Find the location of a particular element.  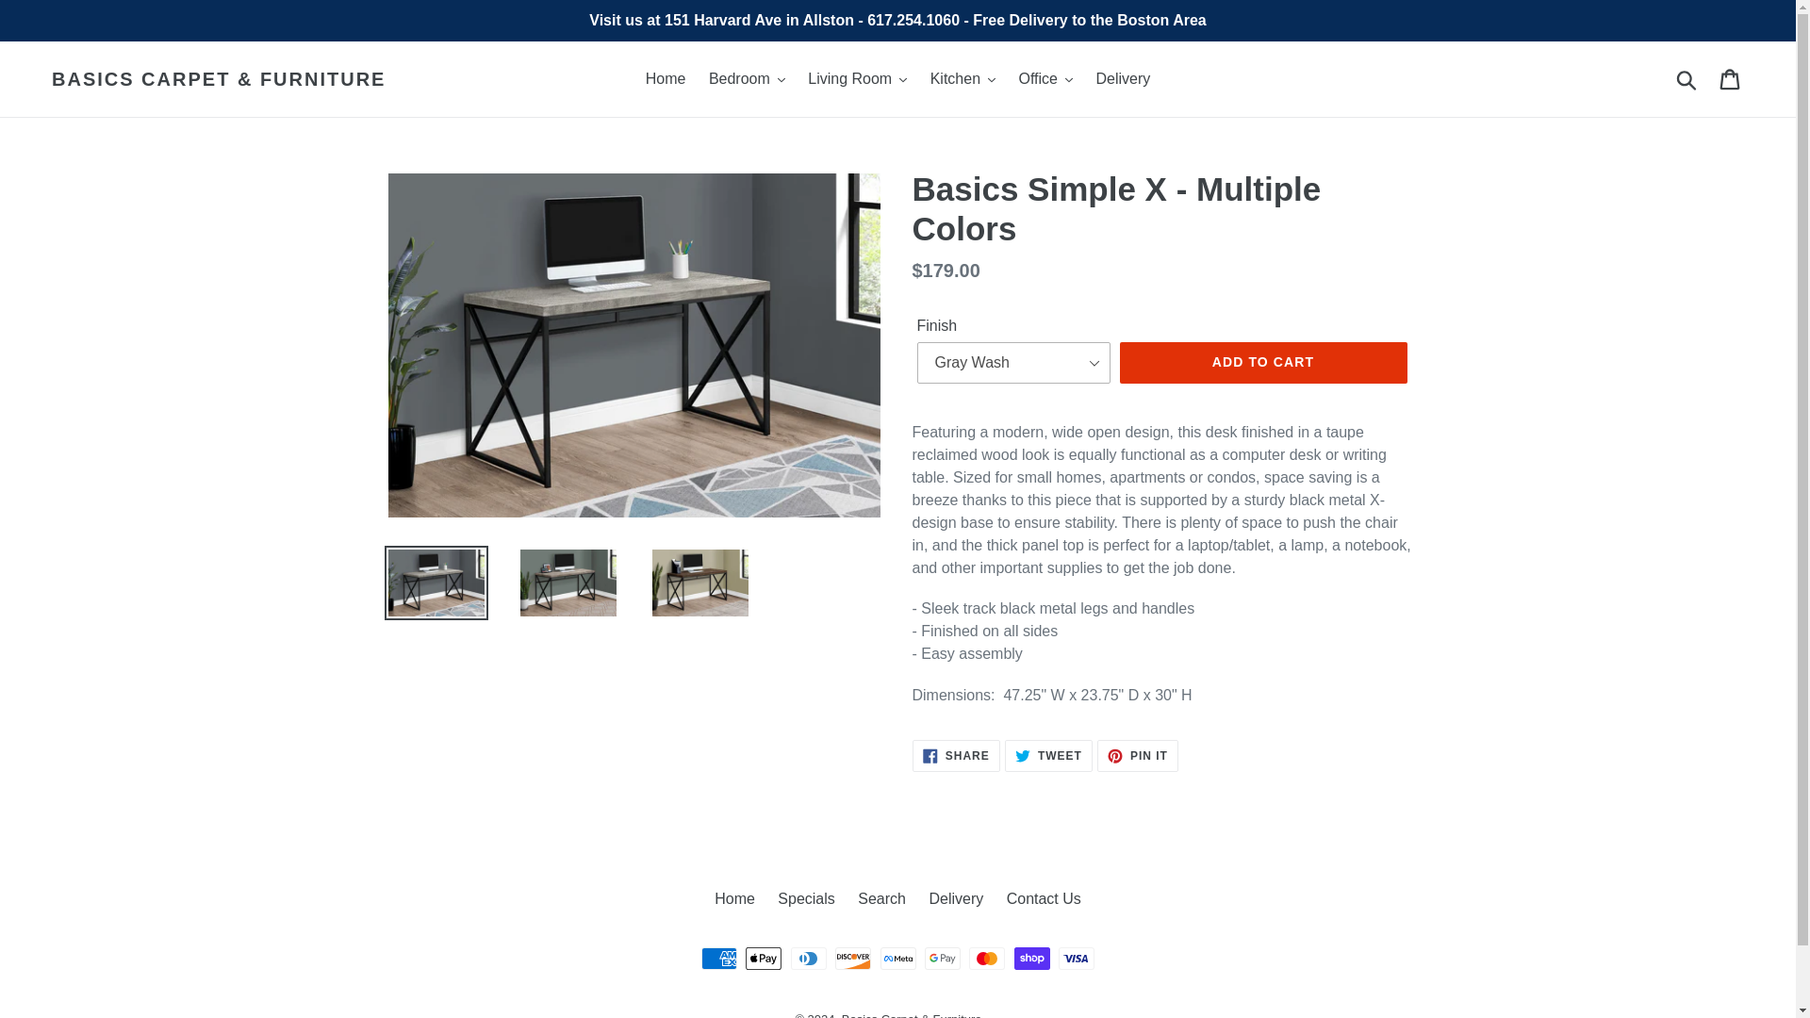

Submit is located at coordinates (1687, 78).